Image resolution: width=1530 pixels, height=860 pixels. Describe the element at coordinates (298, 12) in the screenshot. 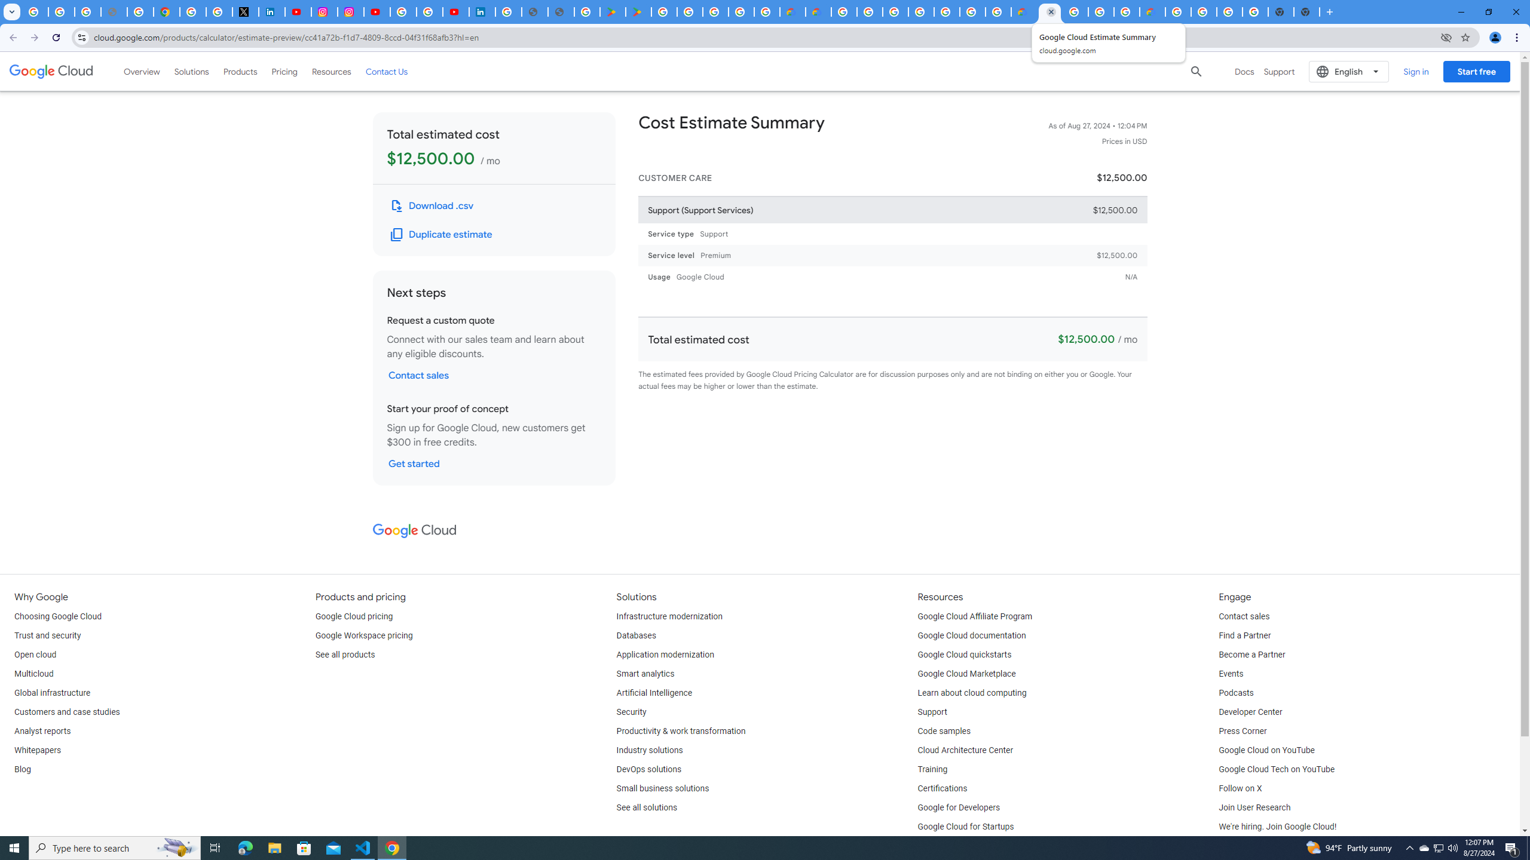

I see `YouTube Content Monetization Policies - How YouTube Works` at that location.